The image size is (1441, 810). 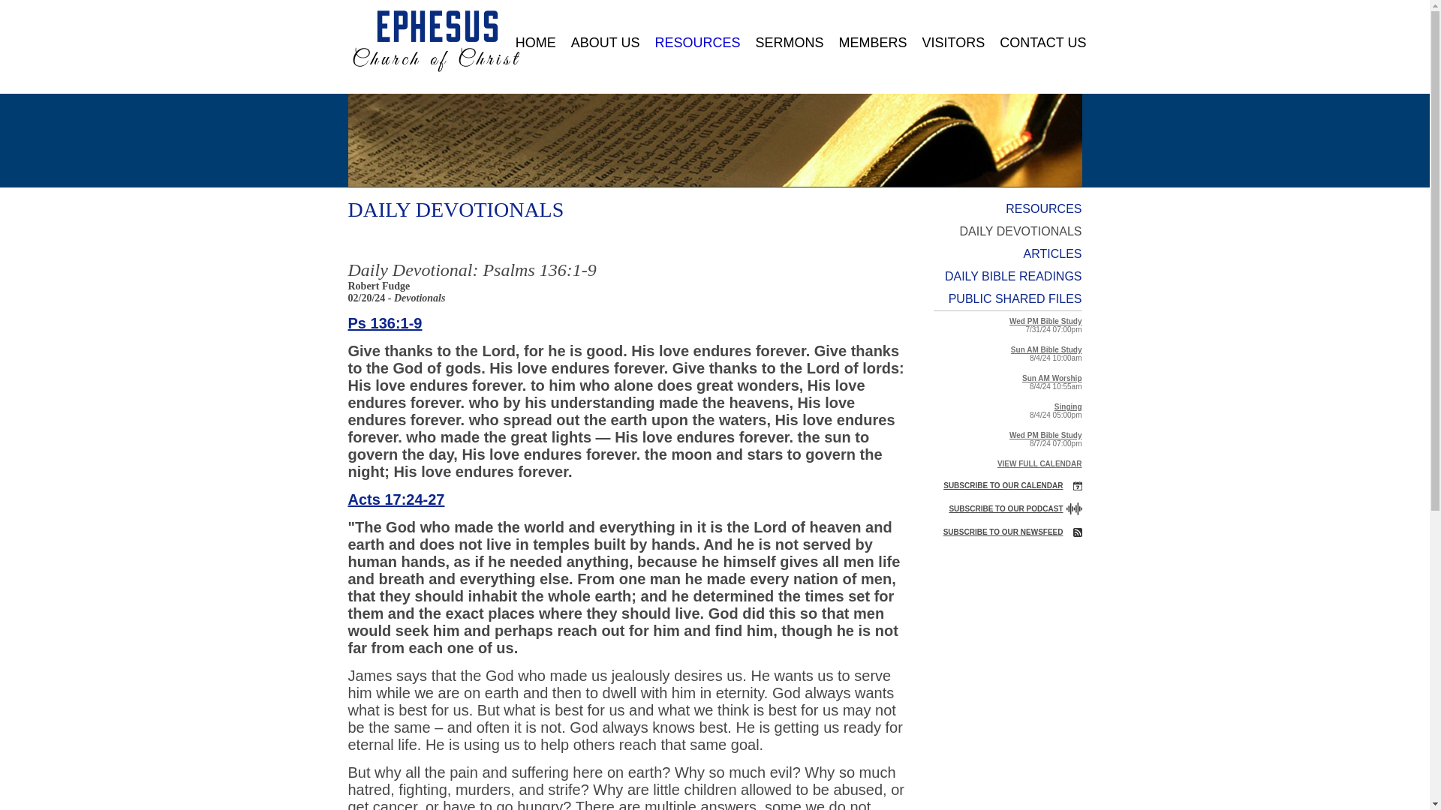 What do you see at coordinates (536, 42) in the screenshot?
I see `HOME` at bounding box center [536, 42].